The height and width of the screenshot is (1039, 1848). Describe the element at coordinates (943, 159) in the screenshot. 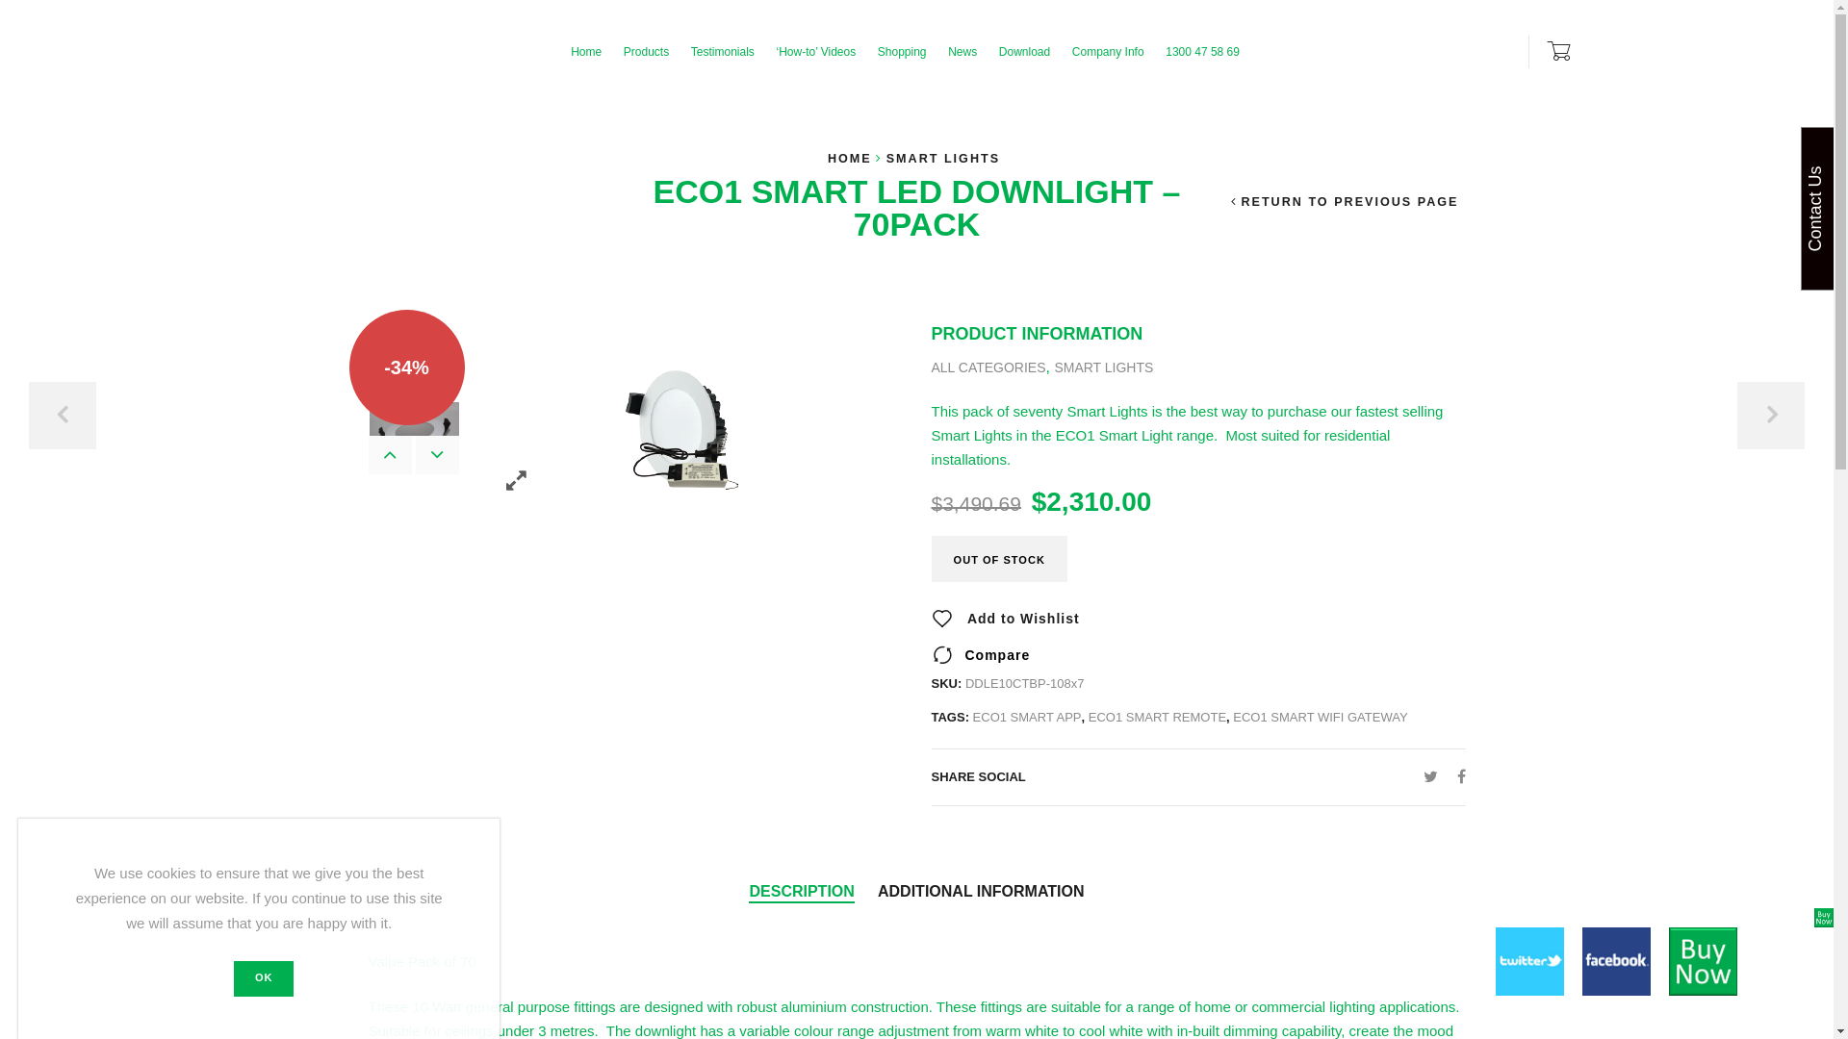

I see `SMART LIGHTS` at that location.